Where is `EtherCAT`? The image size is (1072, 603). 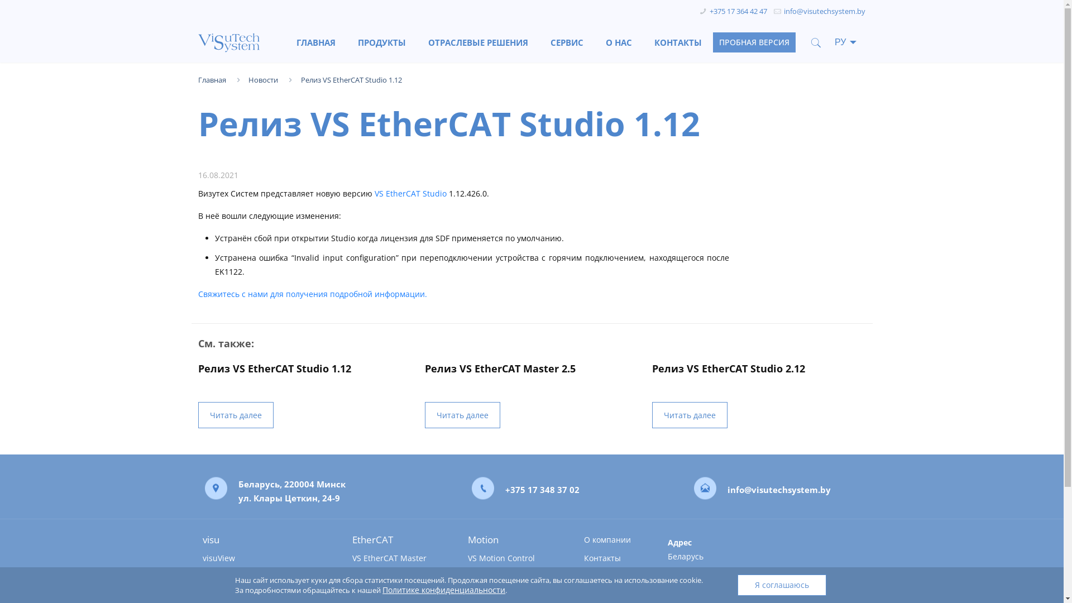 EtherCAT is located at coordinates (398, 539).